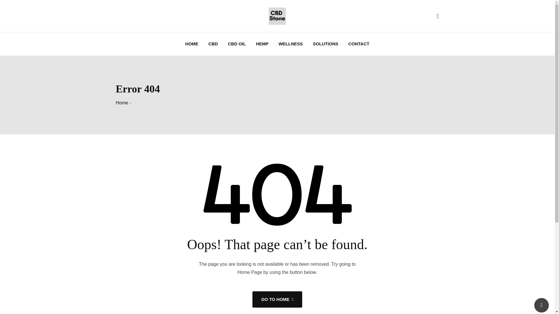 This screenshot has width=559, height=314. What do you see at coordinates (277, 299) in the screenshot?
I see `GO TO HOME` at bounding box center [277, 299].